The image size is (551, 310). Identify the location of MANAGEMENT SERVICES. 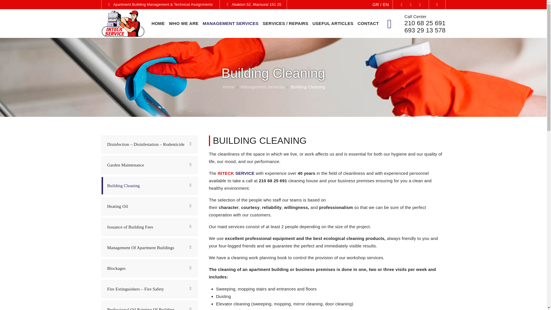
(230, 24).